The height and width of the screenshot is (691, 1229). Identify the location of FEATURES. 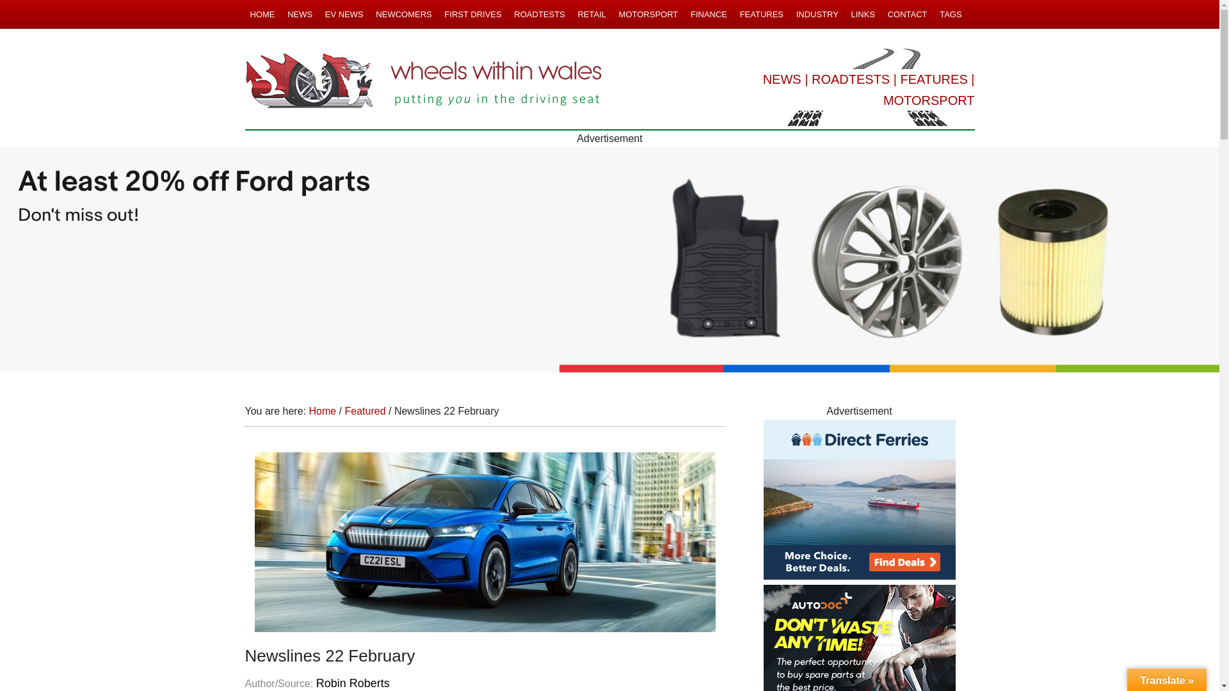
(762, 14).